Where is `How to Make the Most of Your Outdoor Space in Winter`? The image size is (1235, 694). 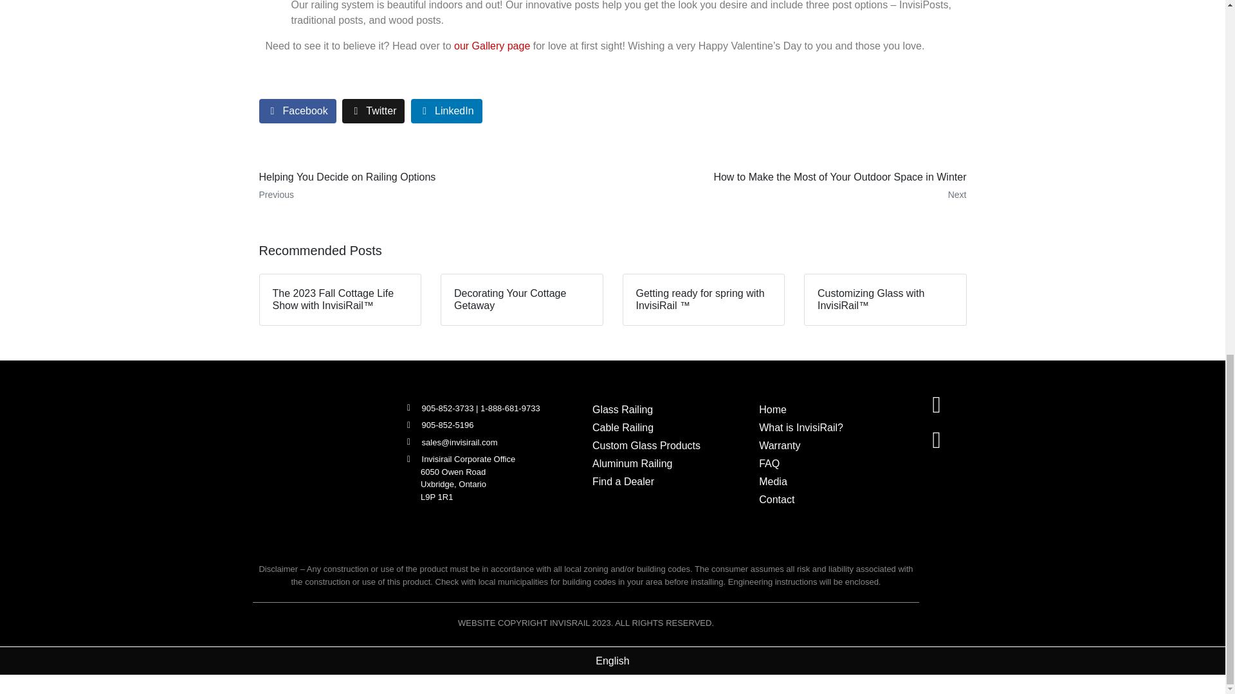 How to Make the Most of Your Outdoor Space in Winter is located at coordinates (794, 186).